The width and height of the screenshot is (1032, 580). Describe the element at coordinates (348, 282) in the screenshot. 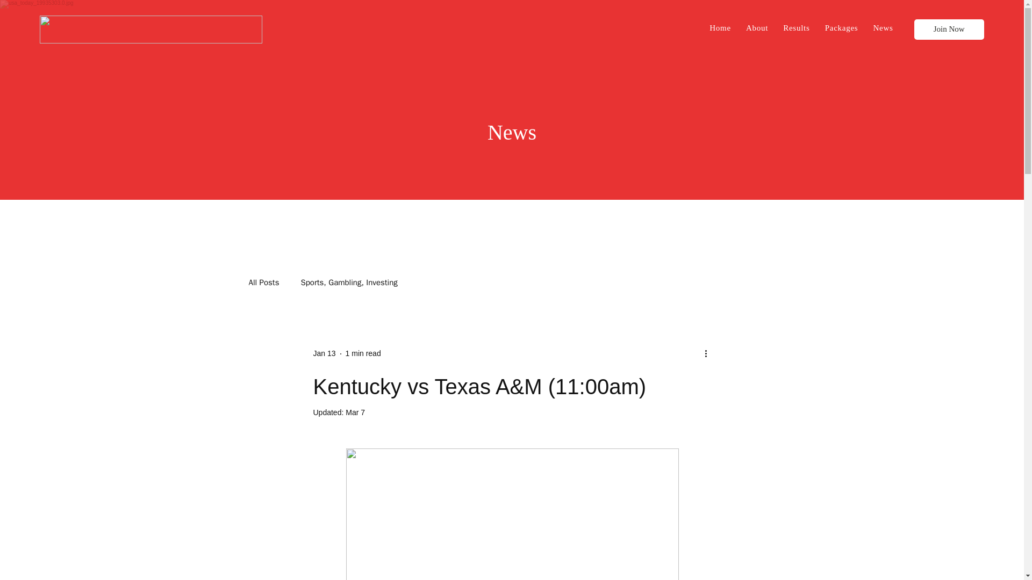

I see `Sports, Gambling, Investing` at that location.